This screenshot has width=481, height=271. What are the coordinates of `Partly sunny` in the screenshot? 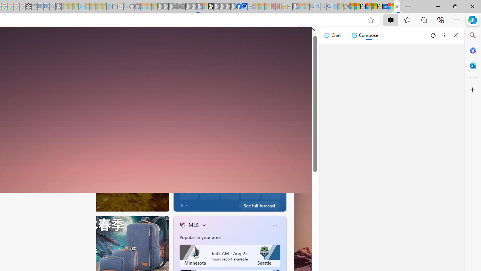 It's located at (188, 125).